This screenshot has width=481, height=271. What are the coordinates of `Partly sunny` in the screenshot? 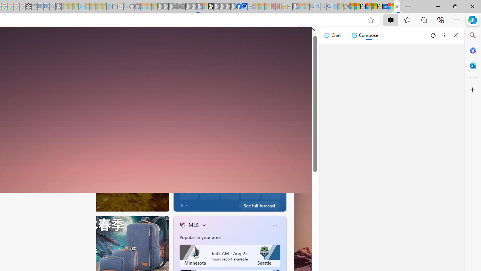 It's located at (188, 125).